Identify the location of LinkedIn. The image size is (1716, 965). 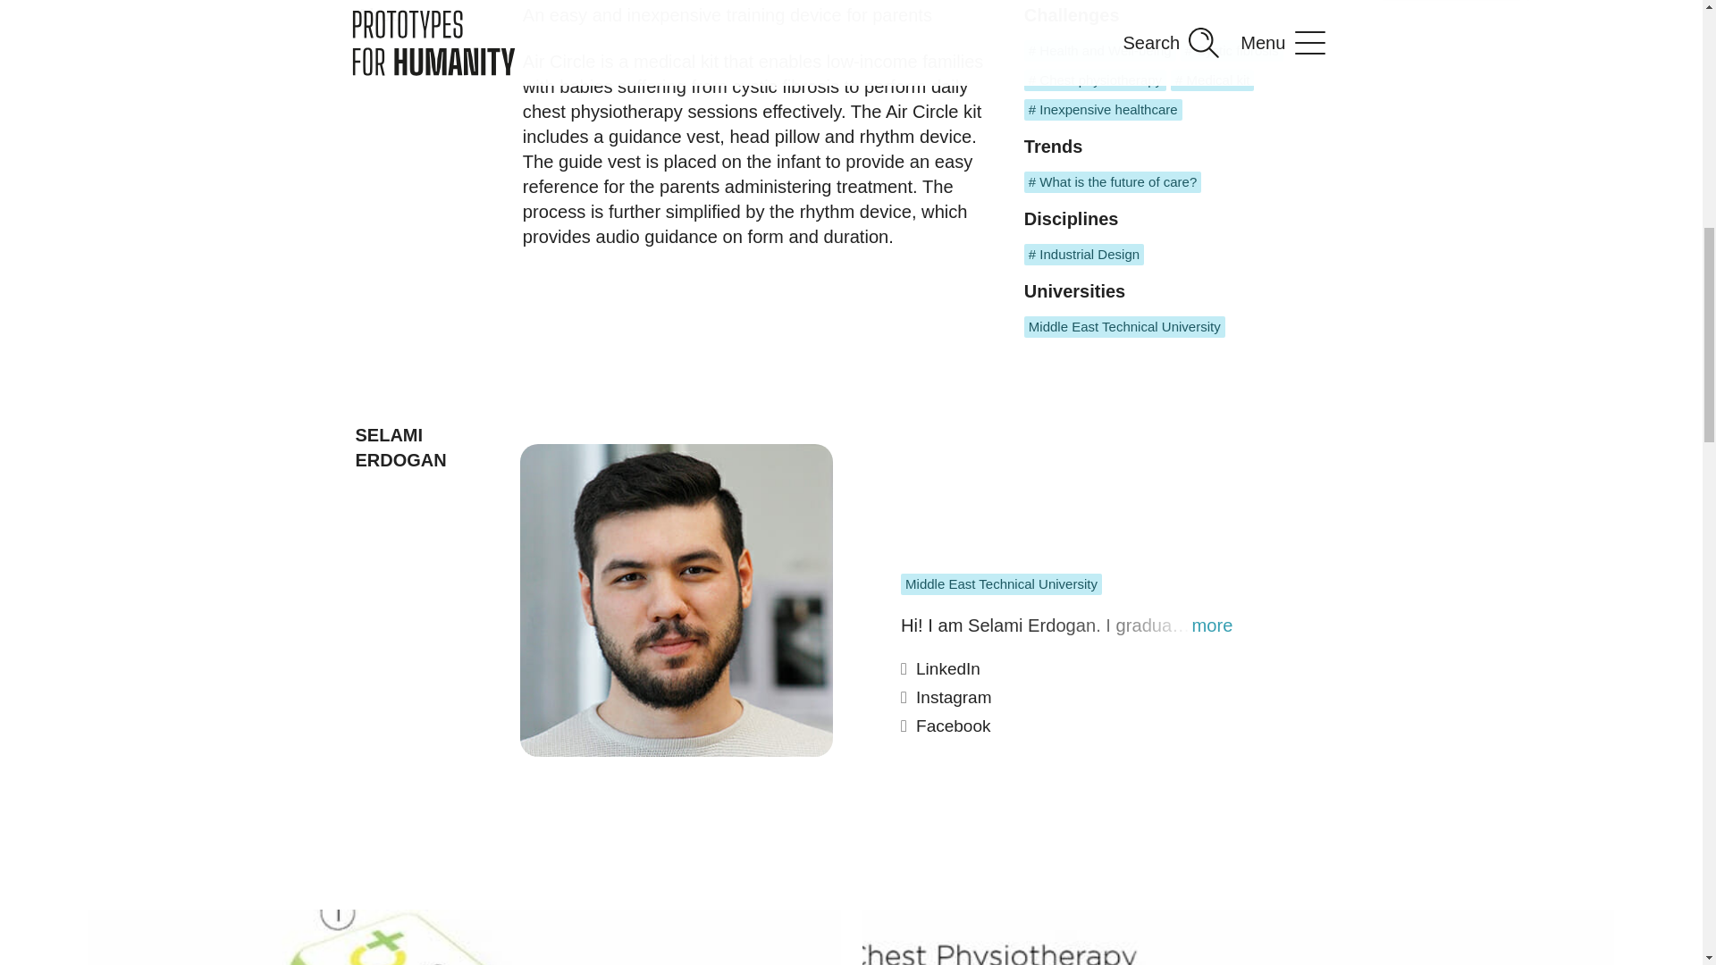
(1072, 674).